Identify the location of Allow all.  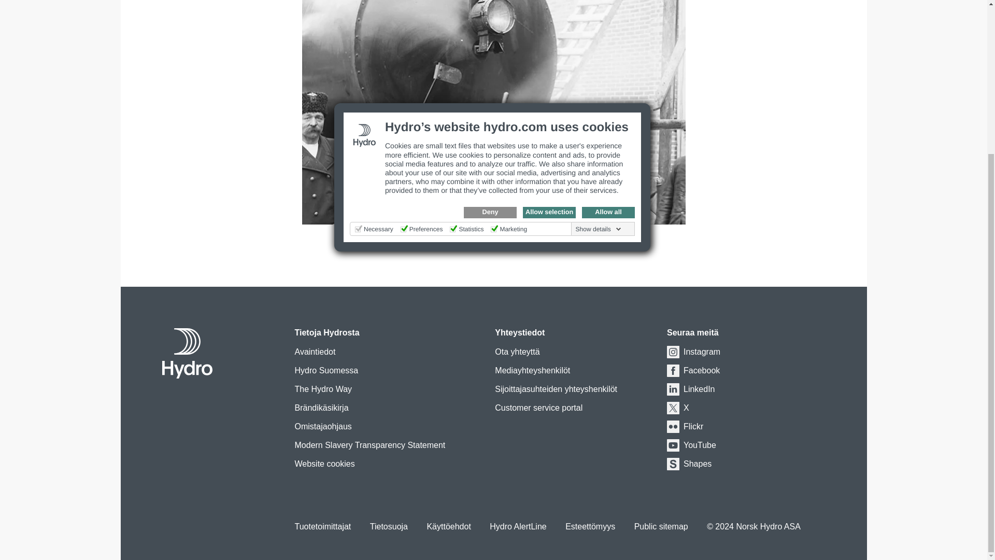
(608, 6).